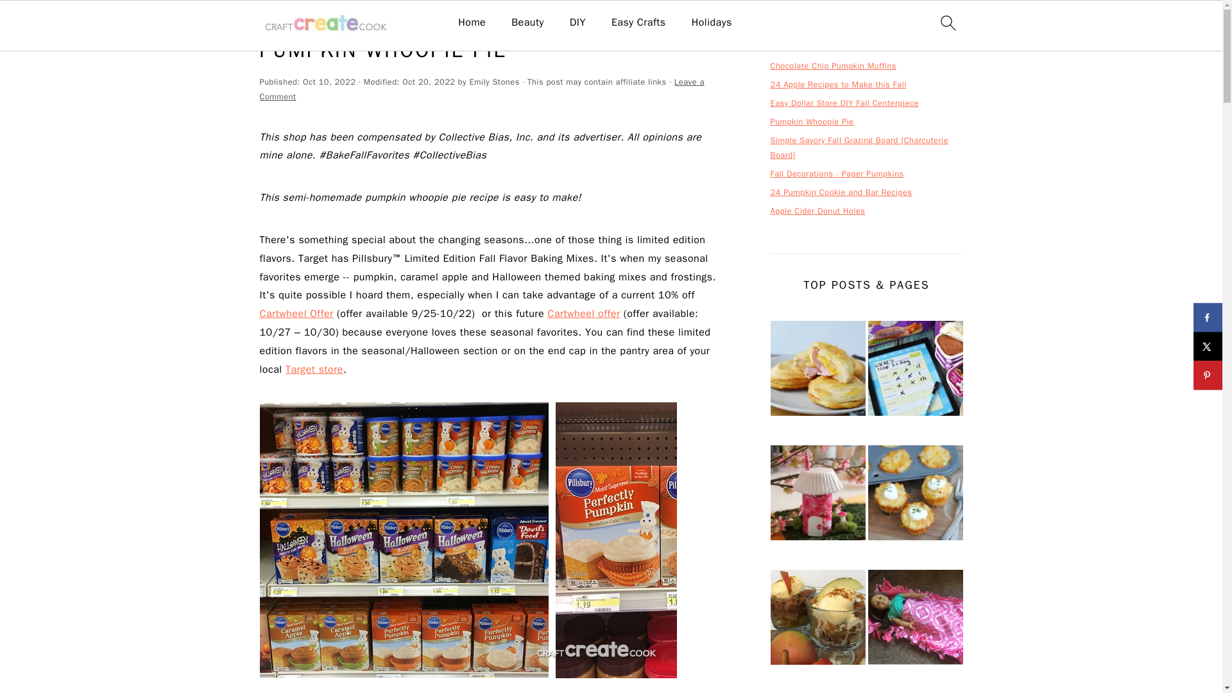 This screenshot has width=1232, height=693. What do you see at coordinates (947, 22) in the screenshot?
I see `search icon` at bounding box center [947, 22].